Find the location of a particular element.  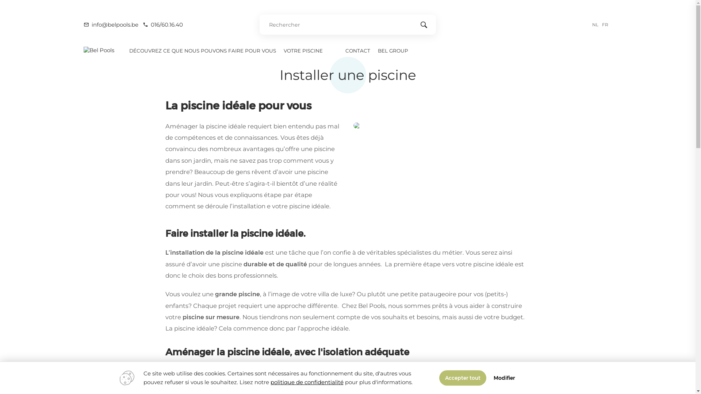

mail_outline
info@belpools.be is located at coordinates (111, 25).